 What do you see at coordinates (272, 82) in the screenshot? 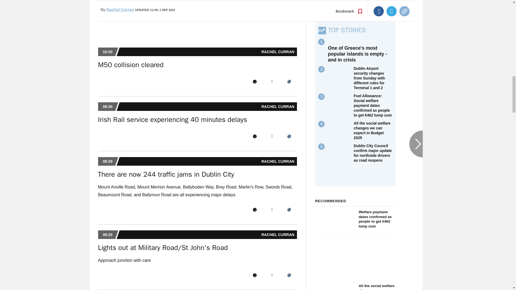
I see `Twitter` at bounding box center [272, 82].